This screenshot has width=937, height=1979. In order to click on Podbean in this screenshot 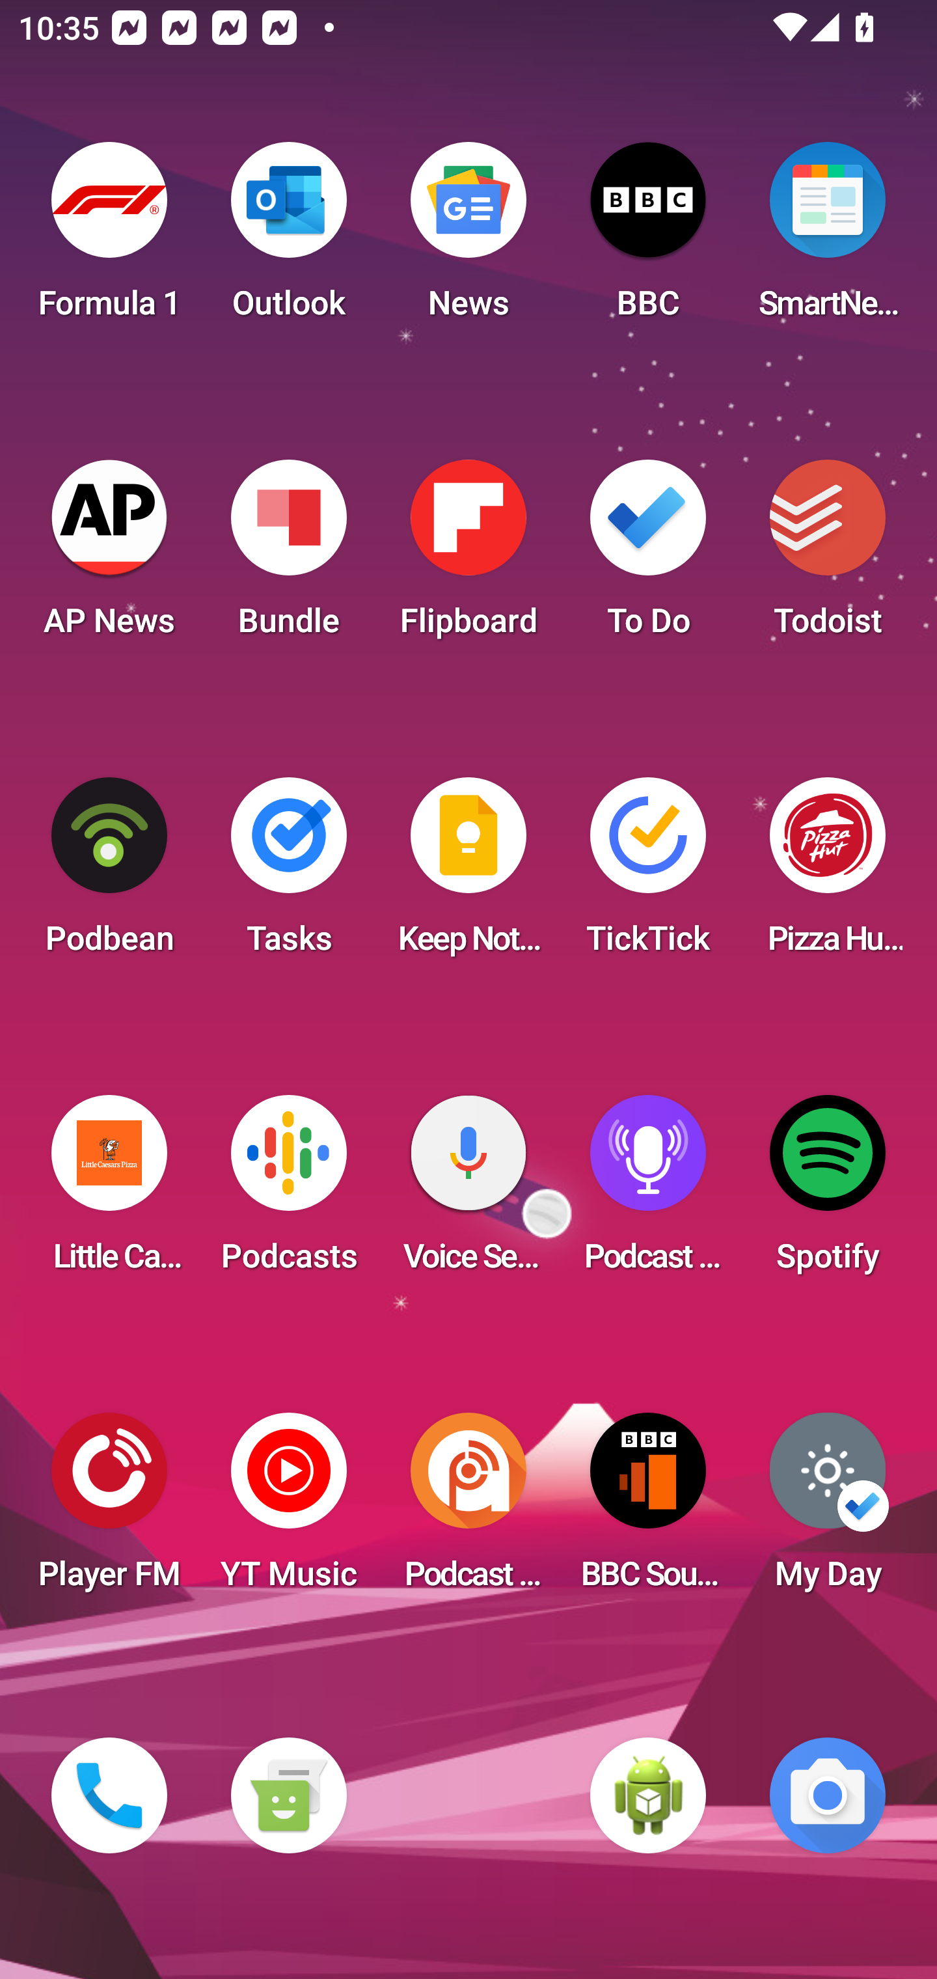, I will do `click(109, 874)`.